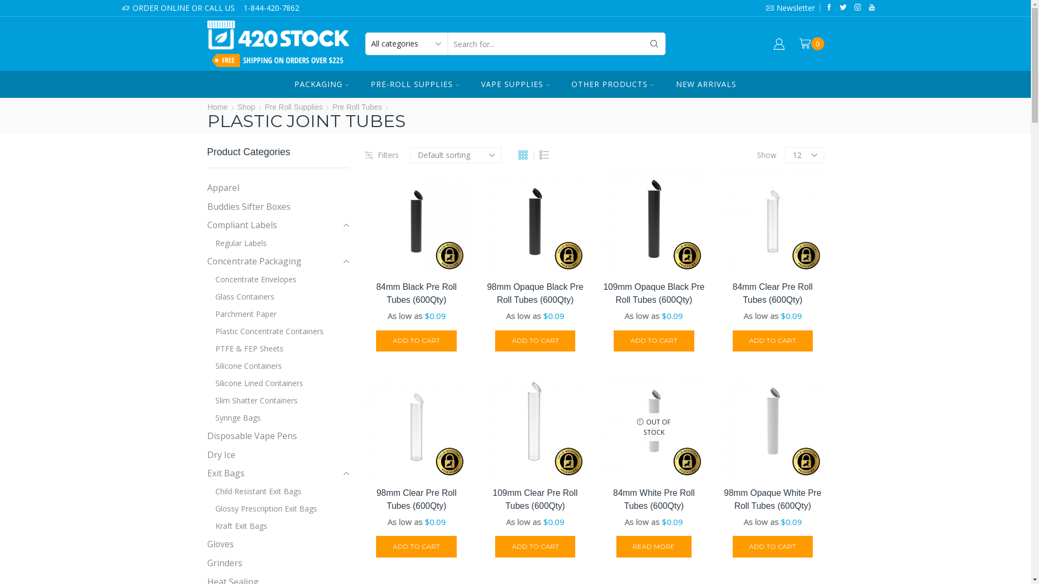 The image size is (1039, 584). What do you see at coordinates (515, 84) in the screenshot?
I see `VAPE SUPPLIES` at bounding box center [515, 84].